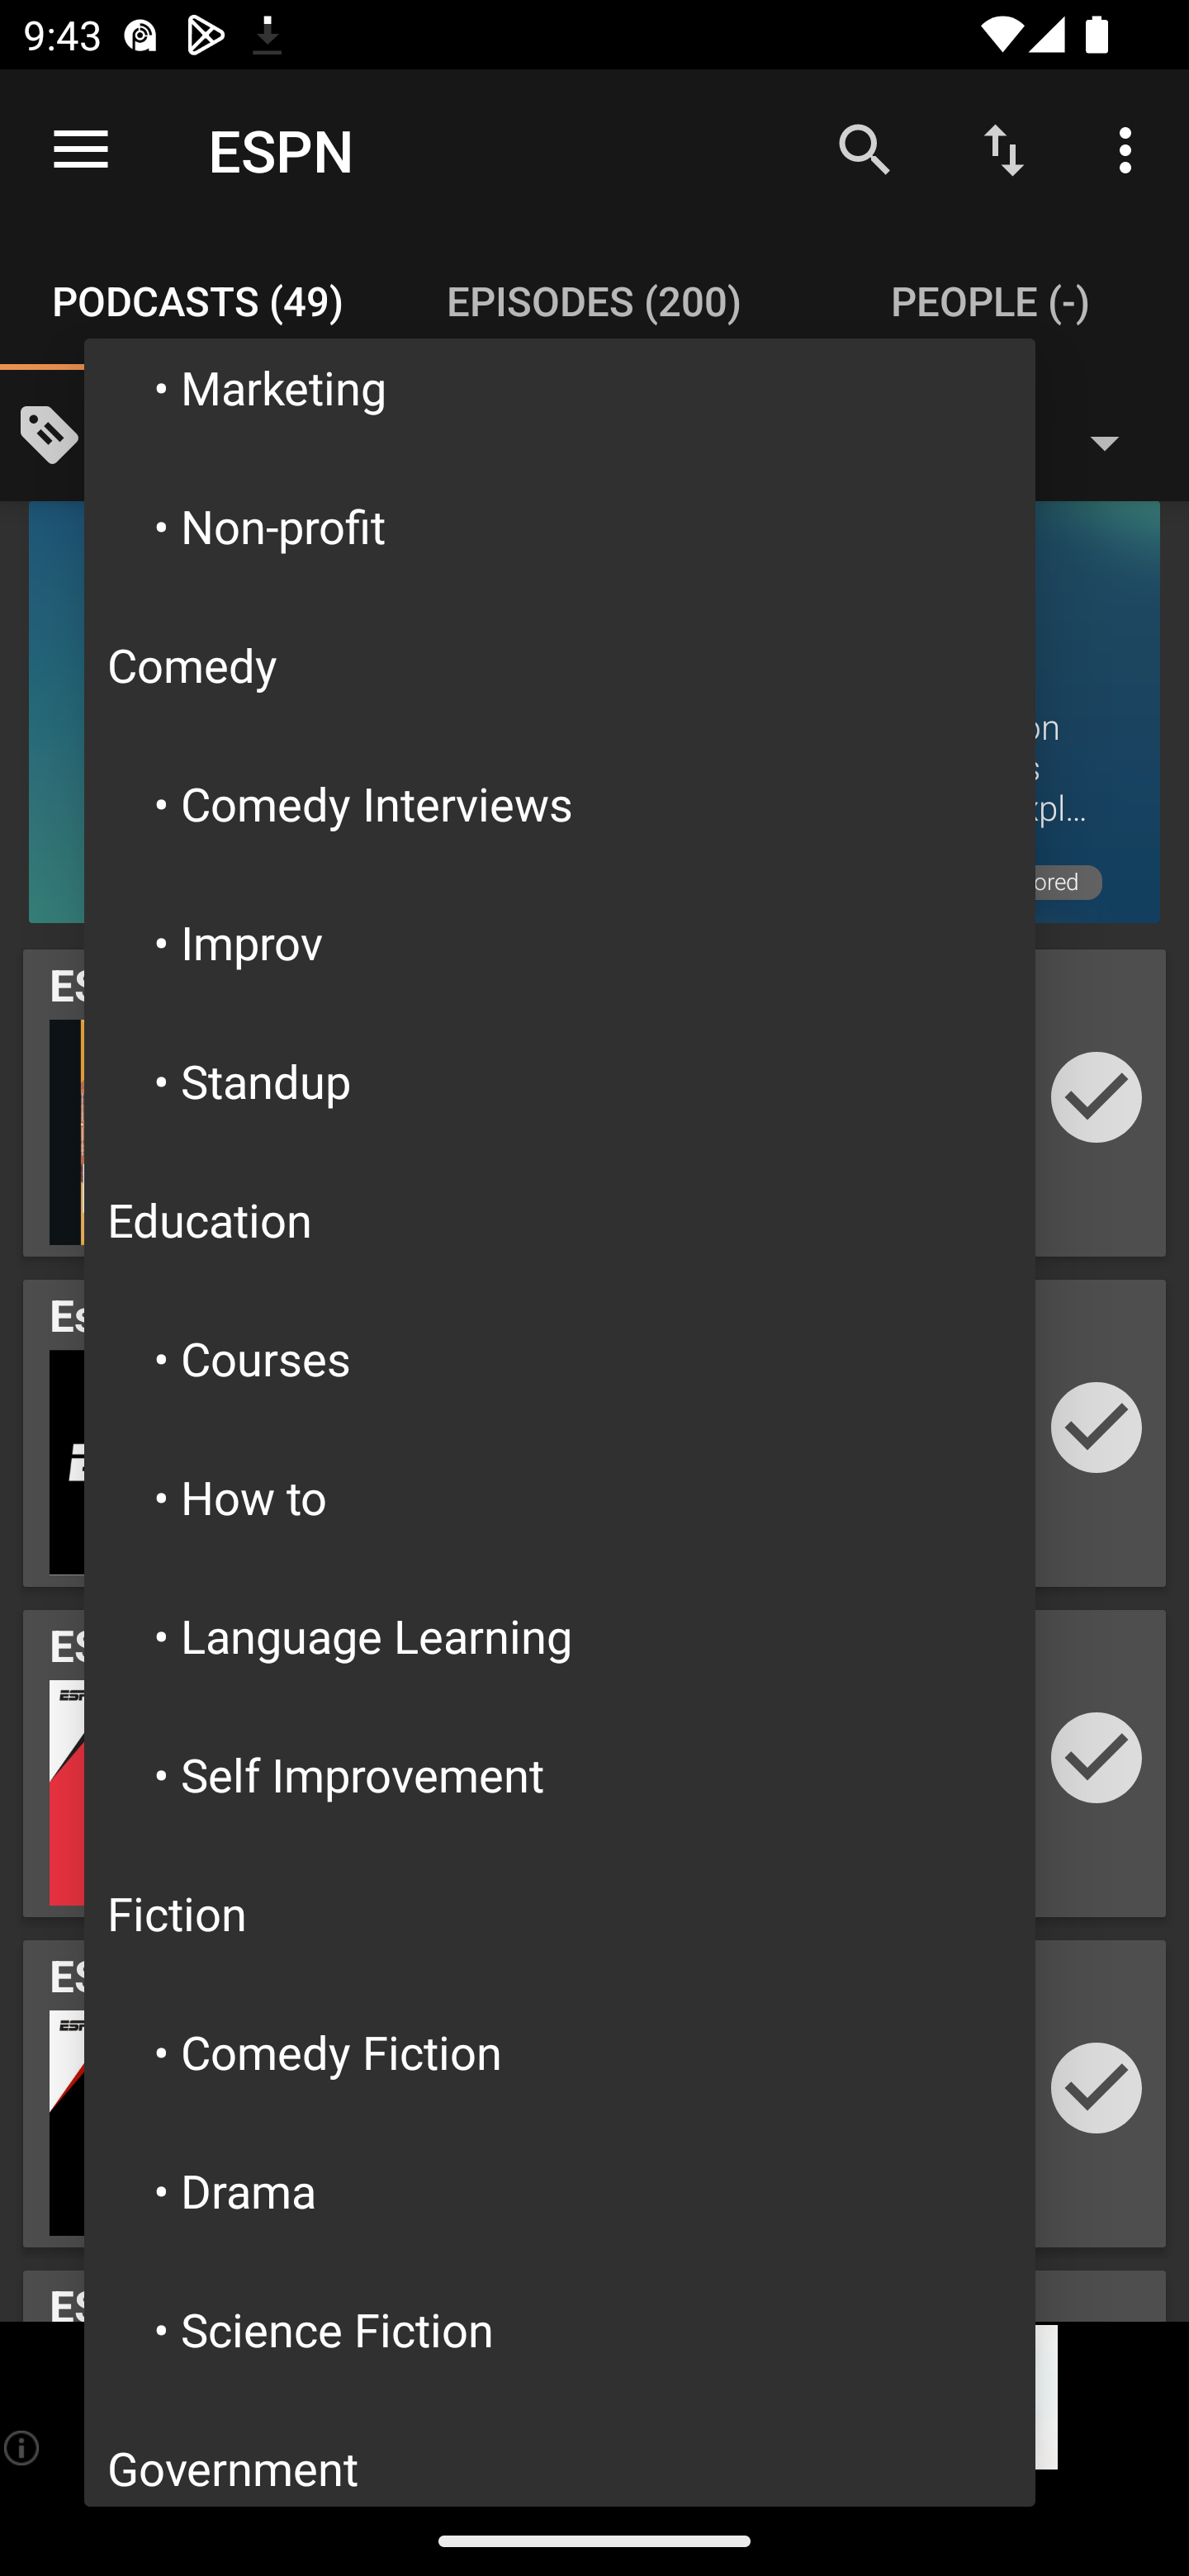  I want to click on     • Comedy Fiction, so click(560, 2051).